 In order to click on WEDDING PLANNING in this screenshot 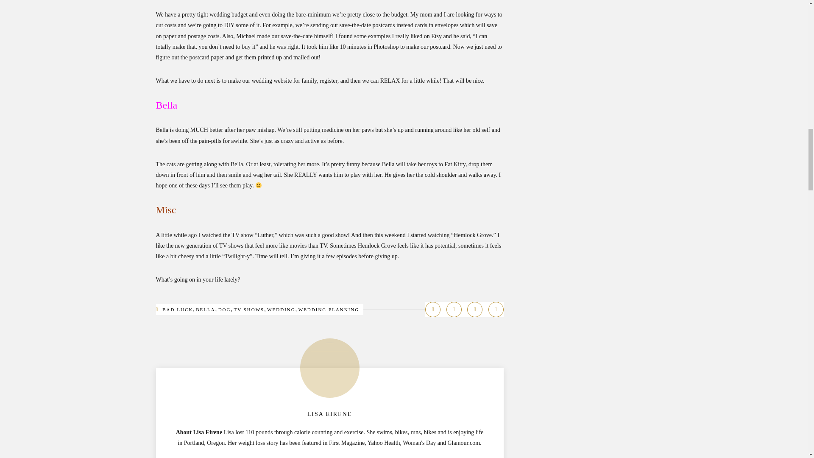, I will do `click(329, 309)`.